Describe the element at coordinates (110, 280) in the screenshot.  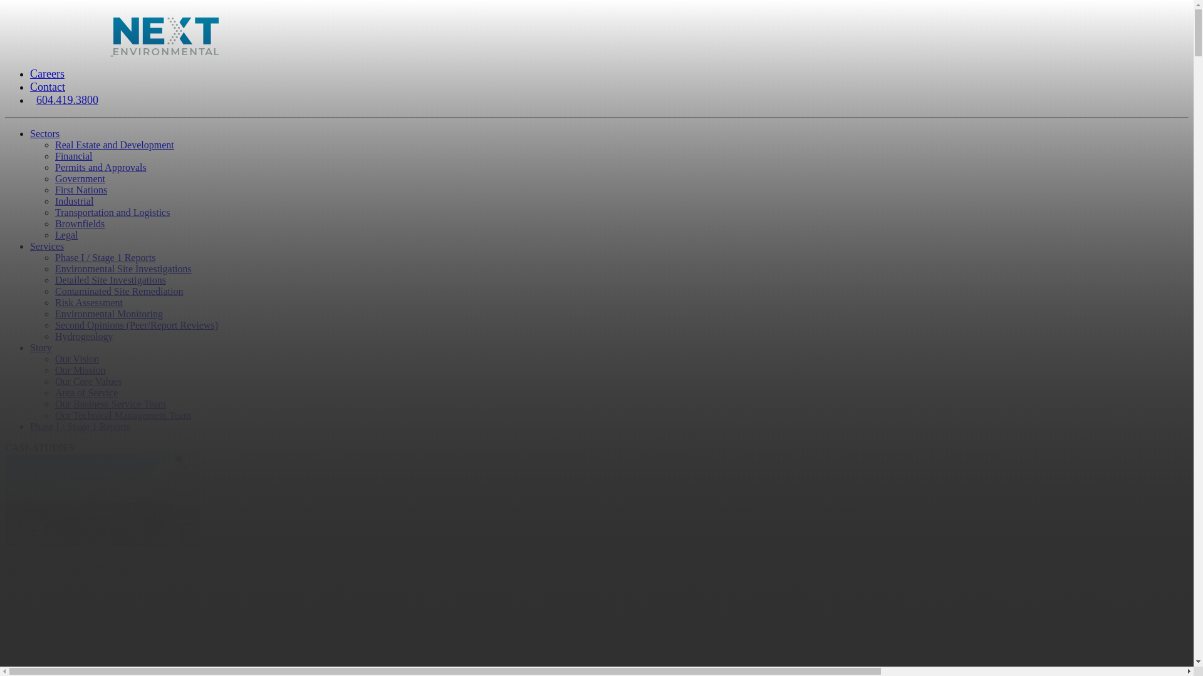
I see `Detailed Site Investigations` at that location.